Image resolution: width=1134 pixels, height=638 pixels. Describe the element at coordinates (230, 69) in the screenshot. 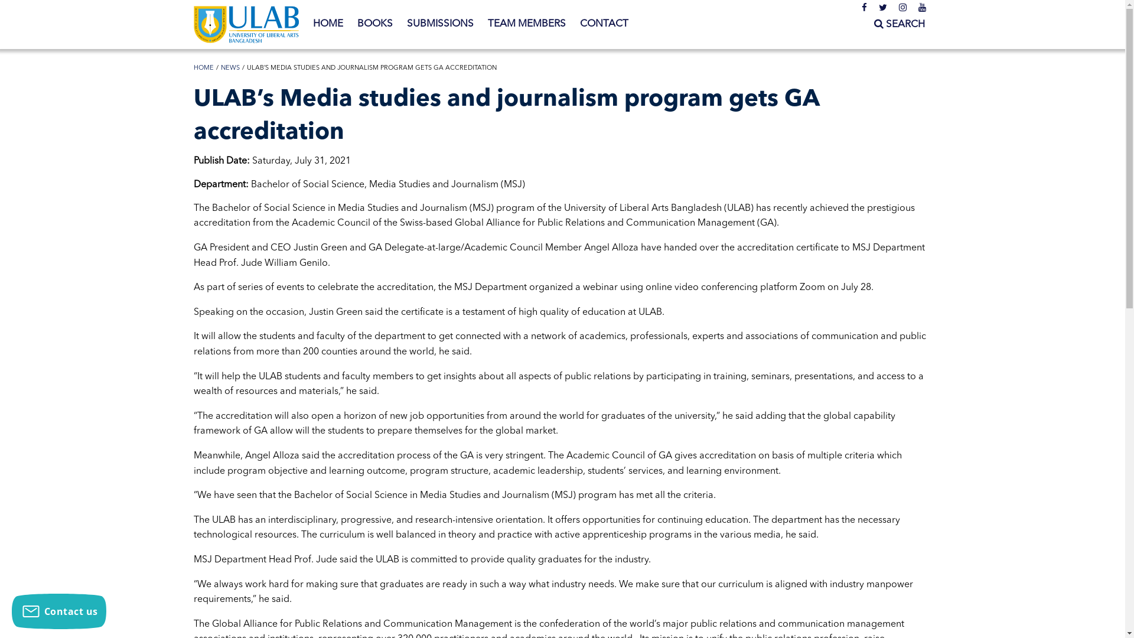

I see `NEWS` at that location.